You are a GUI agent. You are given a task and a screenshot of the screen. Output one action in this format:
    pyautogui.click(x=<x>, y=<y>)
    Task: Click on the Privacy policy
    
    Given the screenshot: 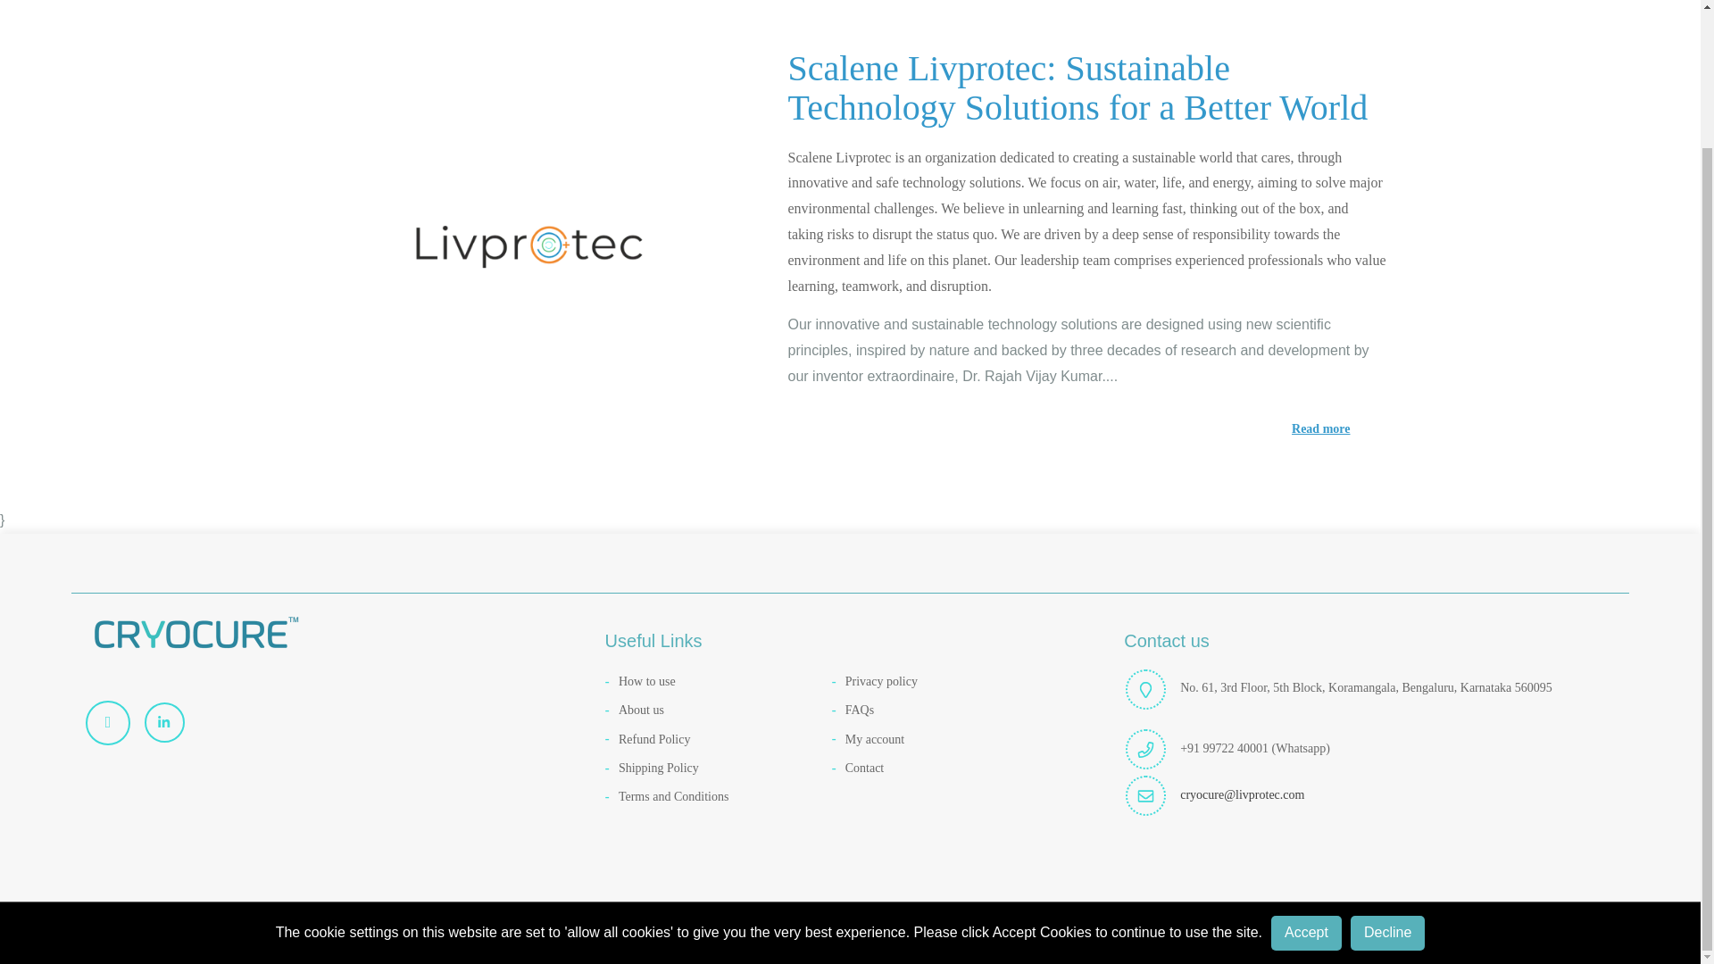 What is the action you would take?
    pyautogui.click(x=944, y=682)
    